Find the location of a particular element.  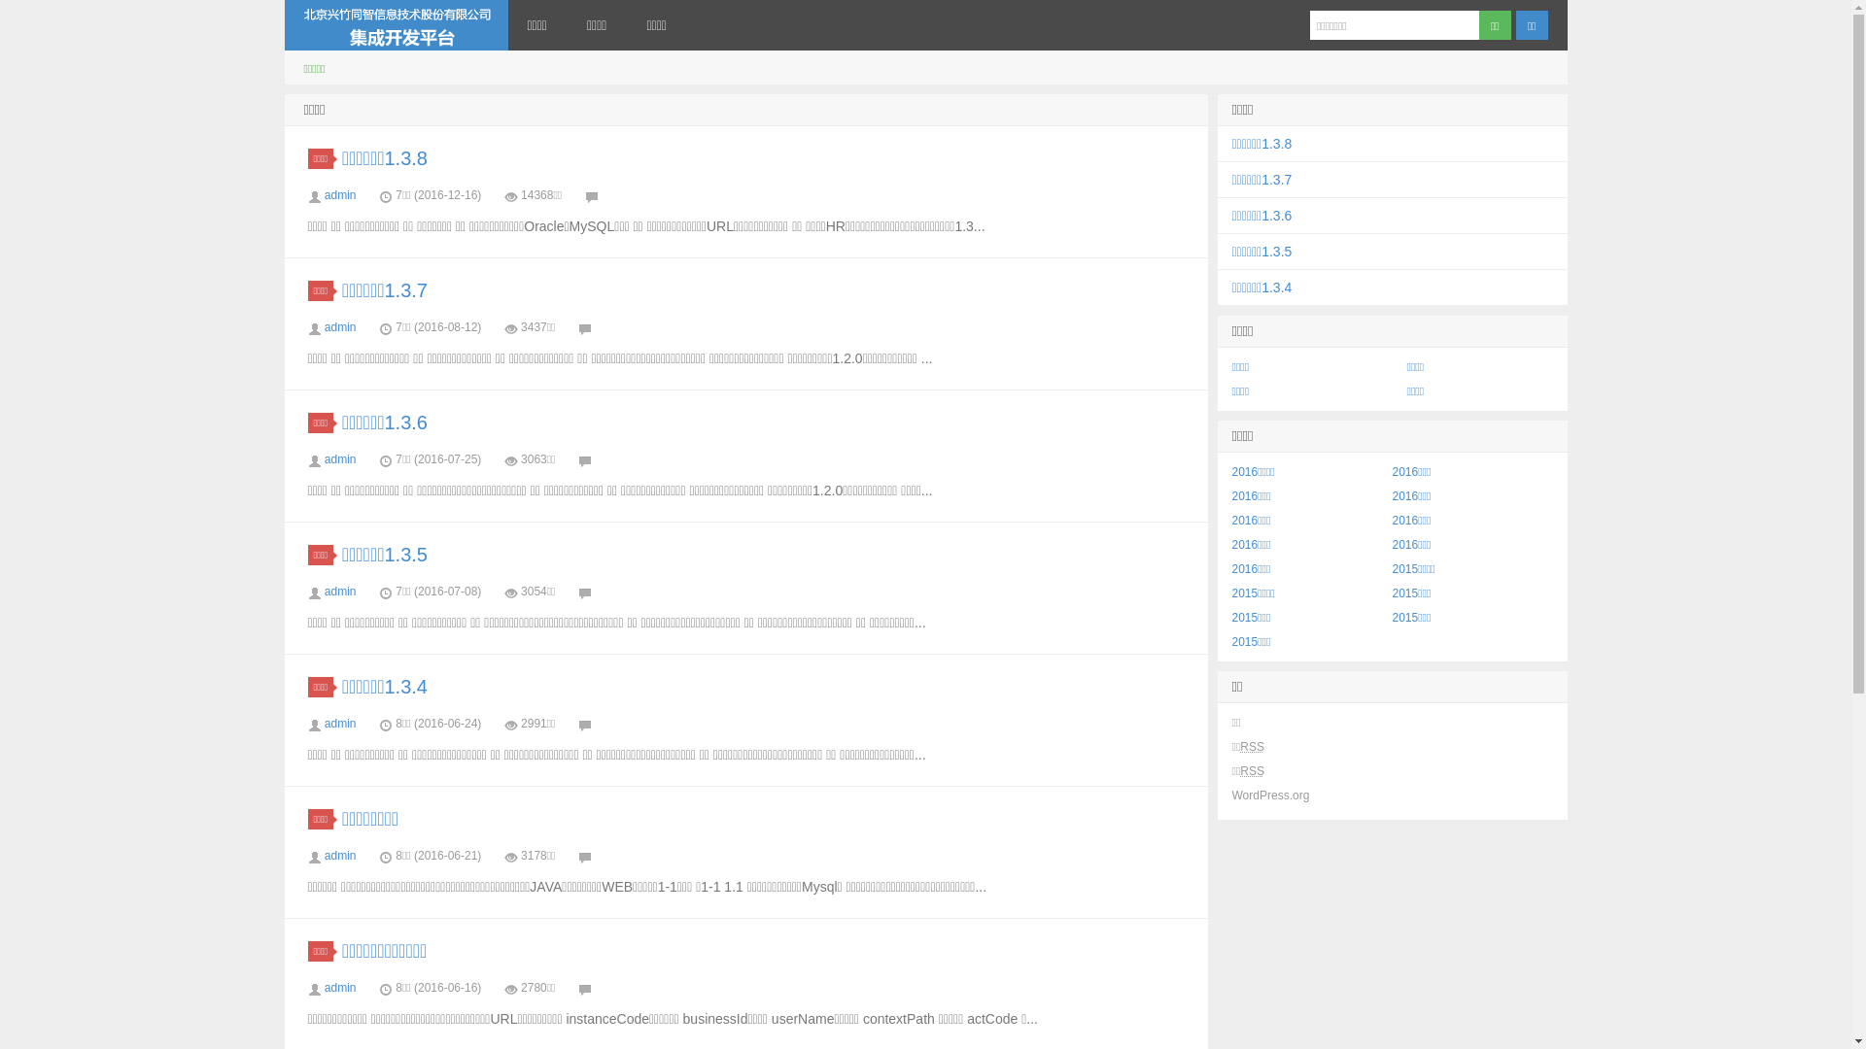

WordPress.org is located at coordinates (1271, 795).